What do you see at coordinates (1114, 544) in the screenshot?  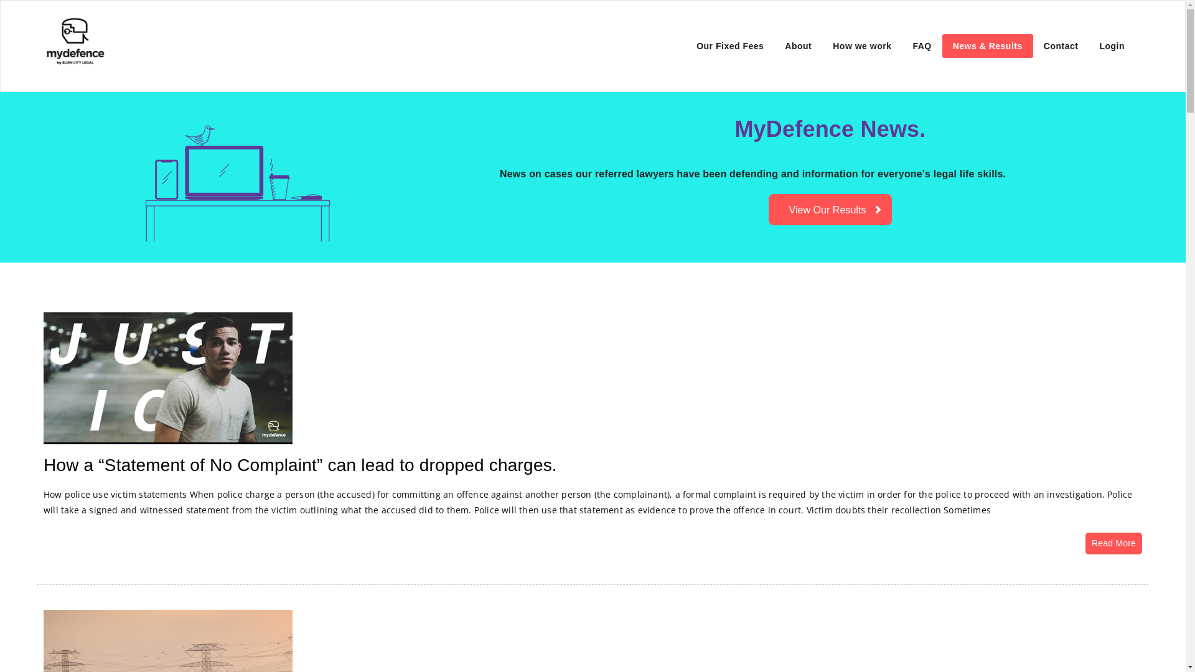 I see `Read More` at bounding box center [1114, 544].